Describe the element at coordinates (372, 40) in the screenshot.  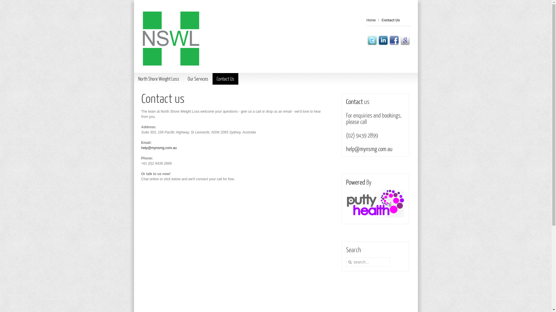
I see `Follow us on Twitter` at that location.